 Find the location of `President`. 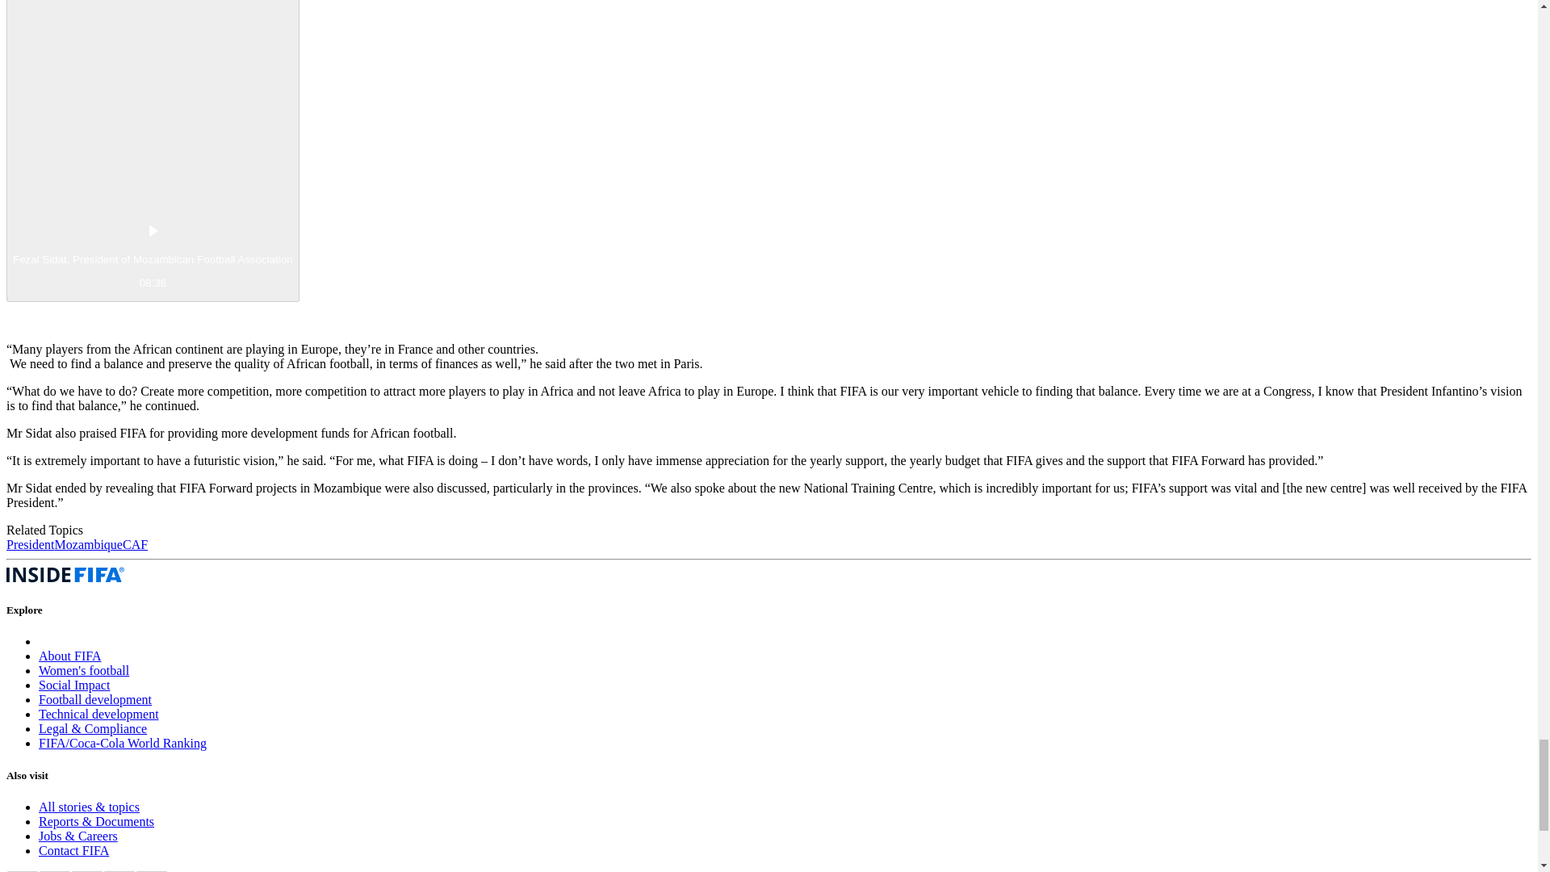

President is located at coordinates (30, 544).